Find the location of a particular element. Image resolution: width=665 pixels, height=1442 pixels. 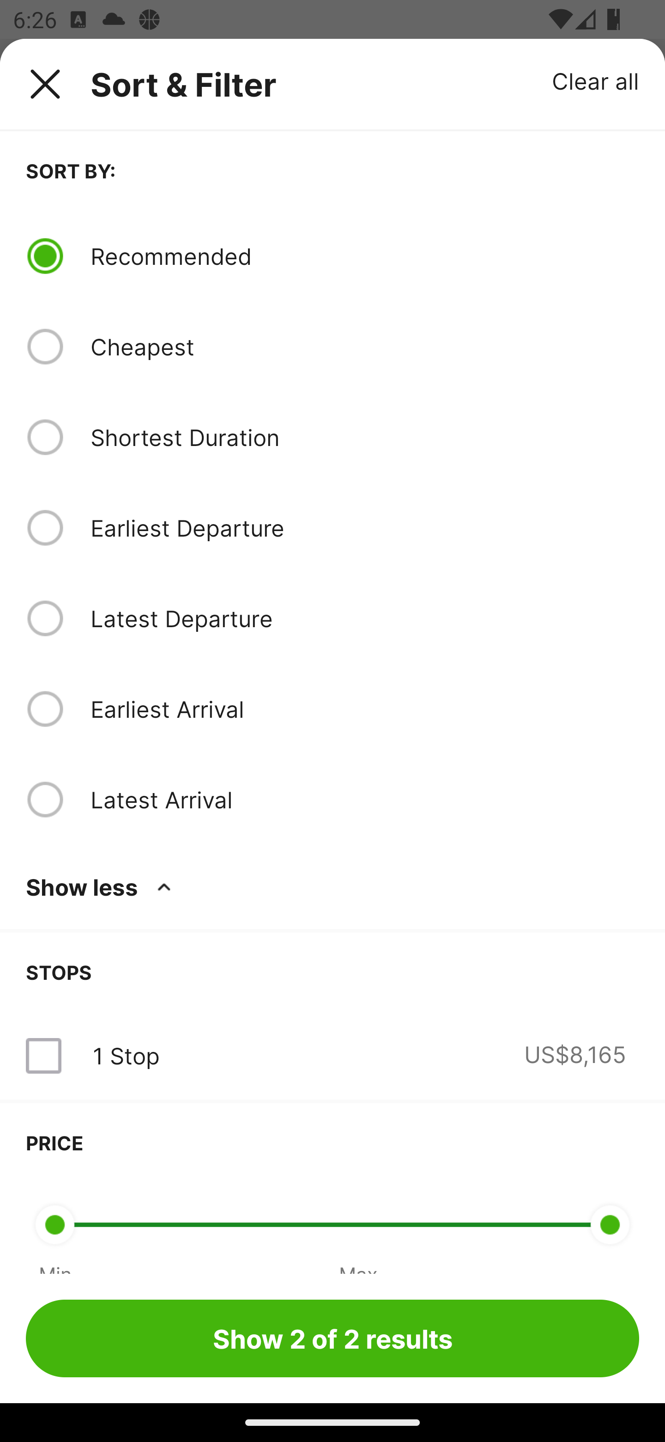

Recommended  is located at coordinates (364, 256).